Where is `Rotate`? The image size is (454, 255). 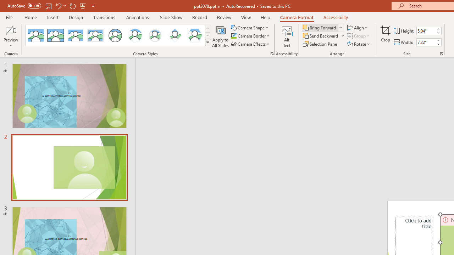 Rotate is located at coordinates (359, 44).